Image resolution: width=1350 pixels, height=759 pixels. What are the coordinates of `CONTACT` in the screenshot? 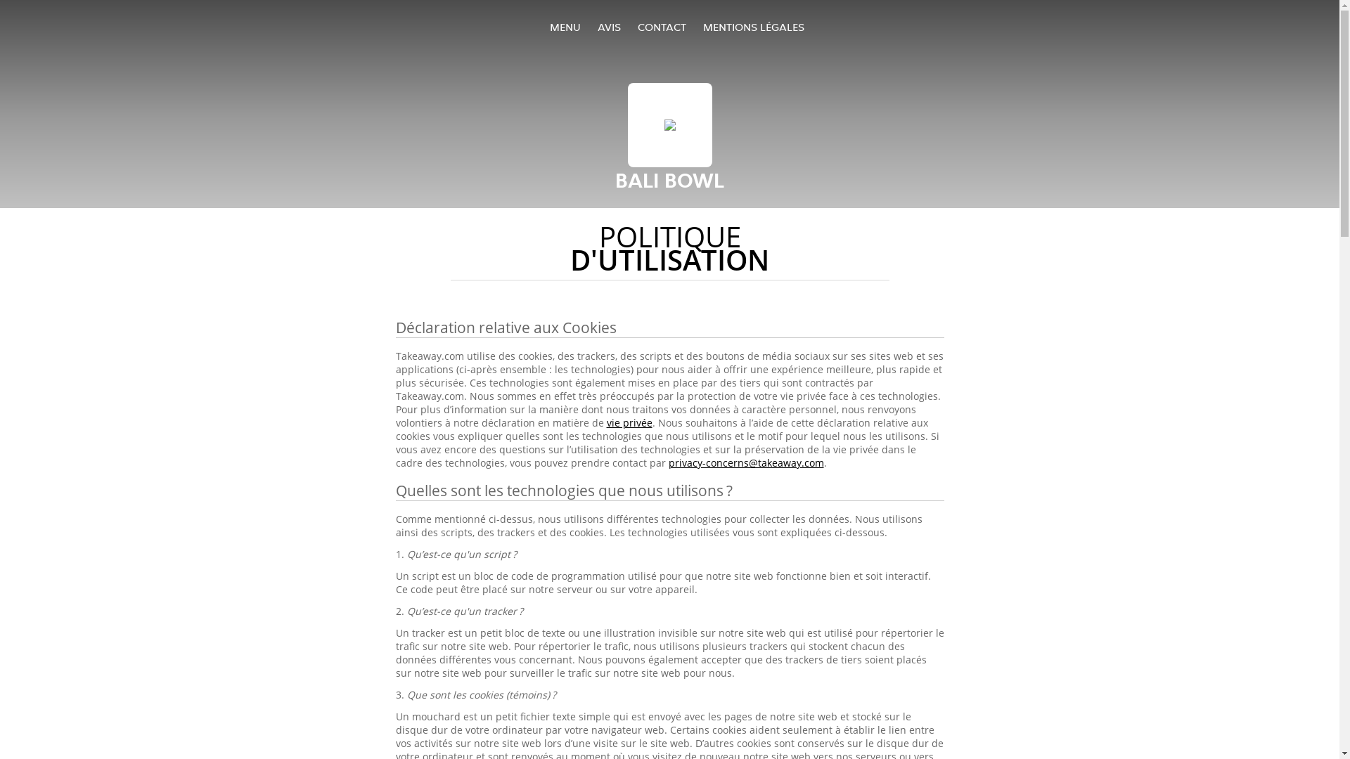 It's located at (661, 27).